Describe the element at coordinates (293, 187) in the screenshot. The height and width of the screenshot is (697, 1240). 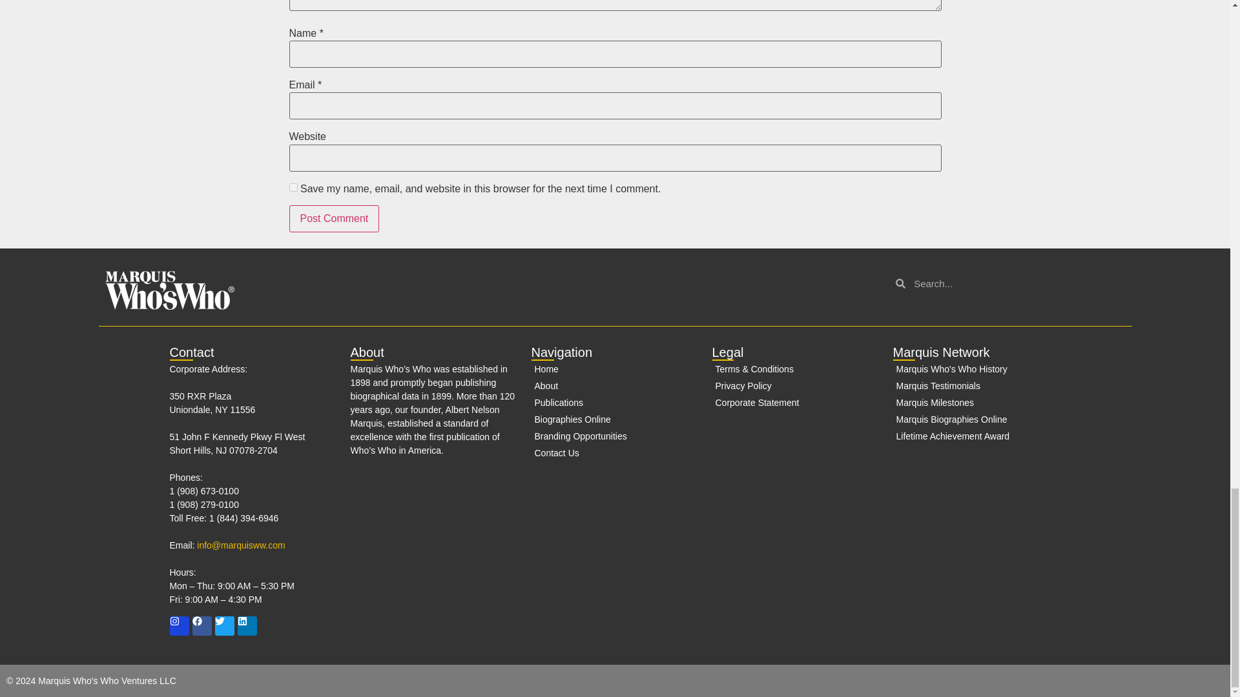
I see `yes` at that location.